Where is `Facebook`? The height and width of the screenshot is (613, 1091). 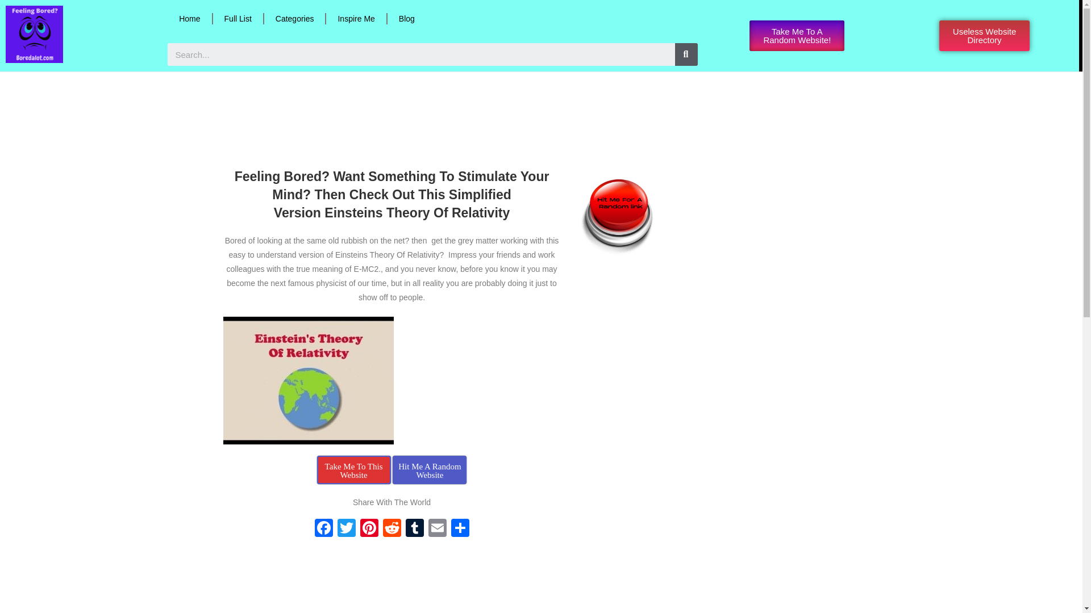 Facebook is located at coordinates (323, 529).